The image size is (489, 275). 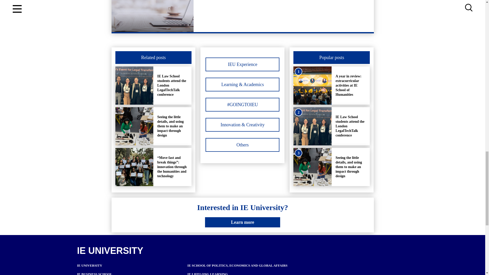 I want to click on Learn more, so click(x=242, y=222).